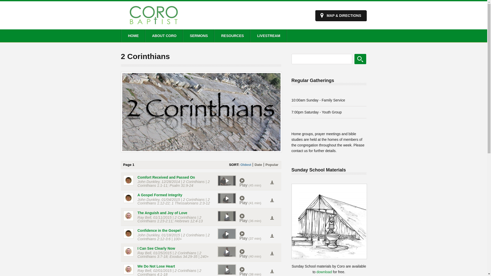 This screenshot has width=491, height=276. Describe the element at coordinates (272, 236) in the screenshot. I see `Download` at that location.